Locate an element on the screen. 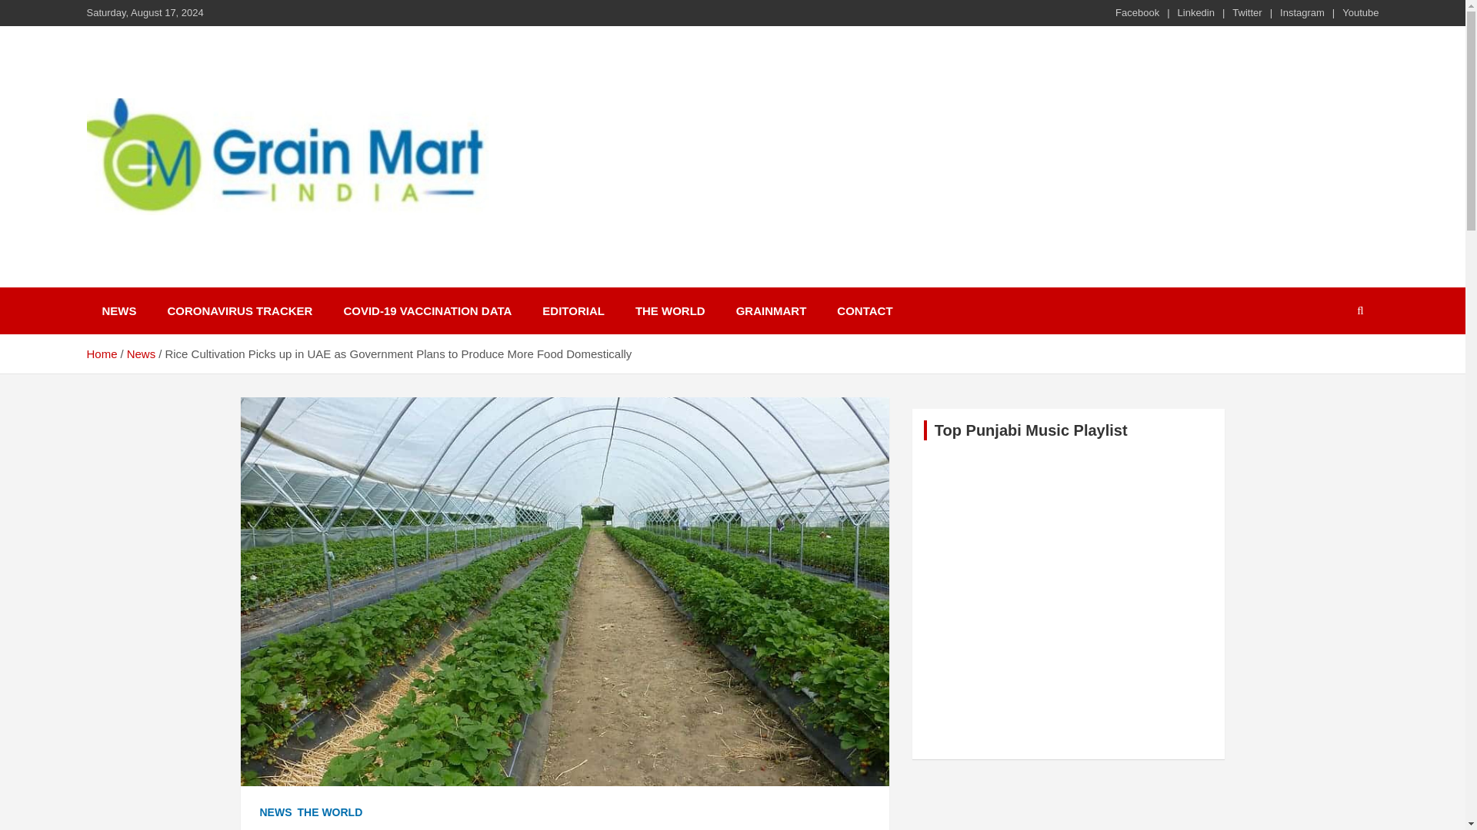 The width and height of the screenshot is (1477, 830). THE WORLD is located at coordinates (329, 813).